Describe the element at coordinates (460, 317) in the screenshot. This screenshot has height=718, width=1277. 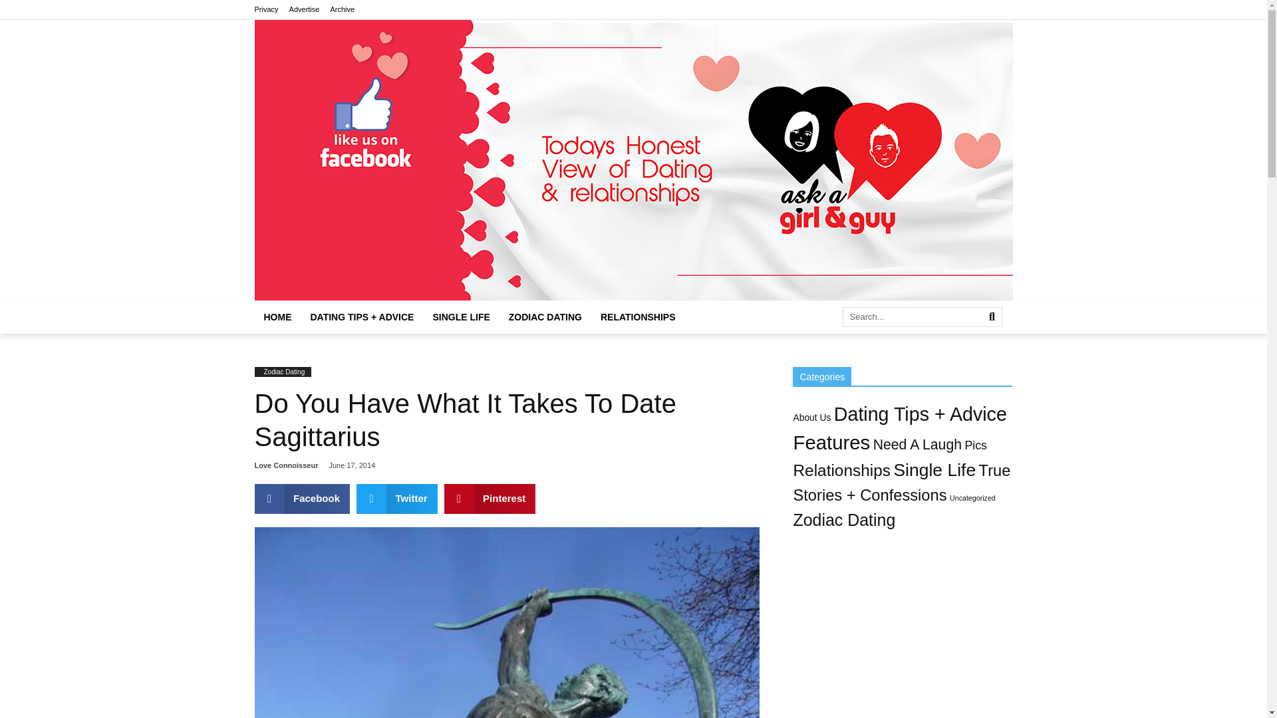
I see `SINGLE LIFE` at that location.